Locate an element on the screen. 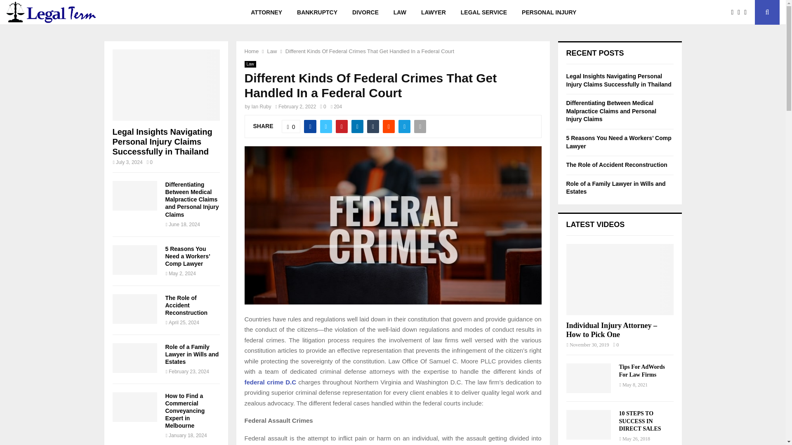  LAWYER is located at coordinates (433, 12).